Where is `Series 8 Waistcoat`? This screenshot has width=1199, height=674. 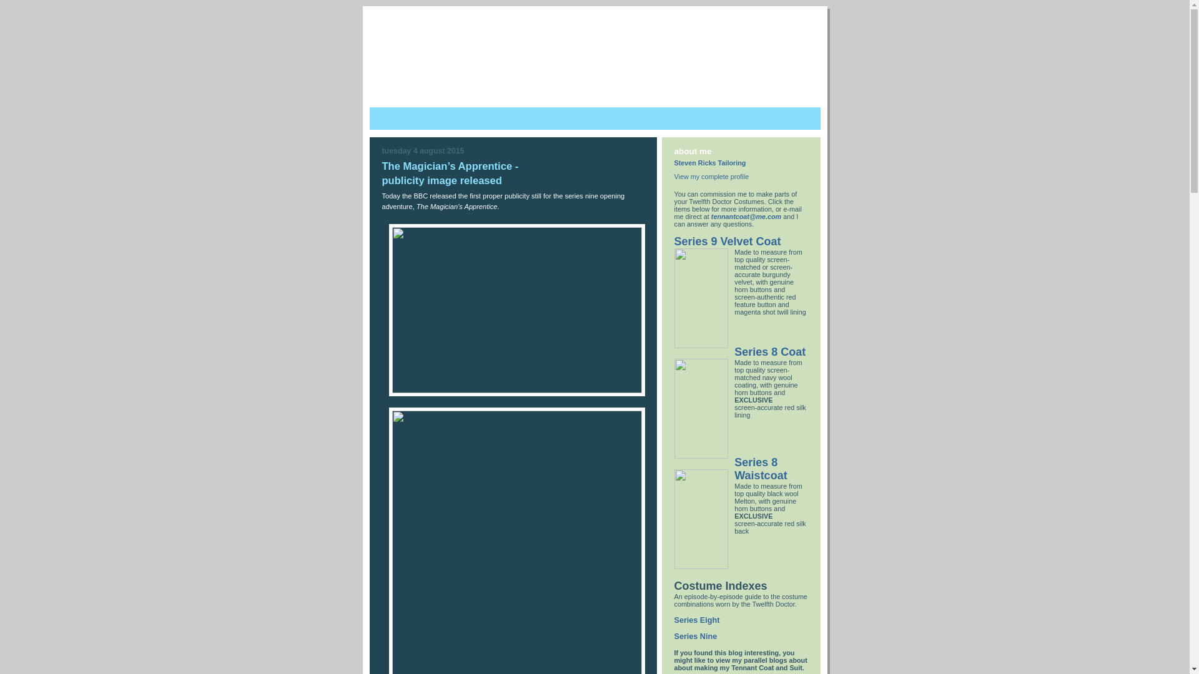 Series 8 Waistcoat is located at coordinates (761, 469).